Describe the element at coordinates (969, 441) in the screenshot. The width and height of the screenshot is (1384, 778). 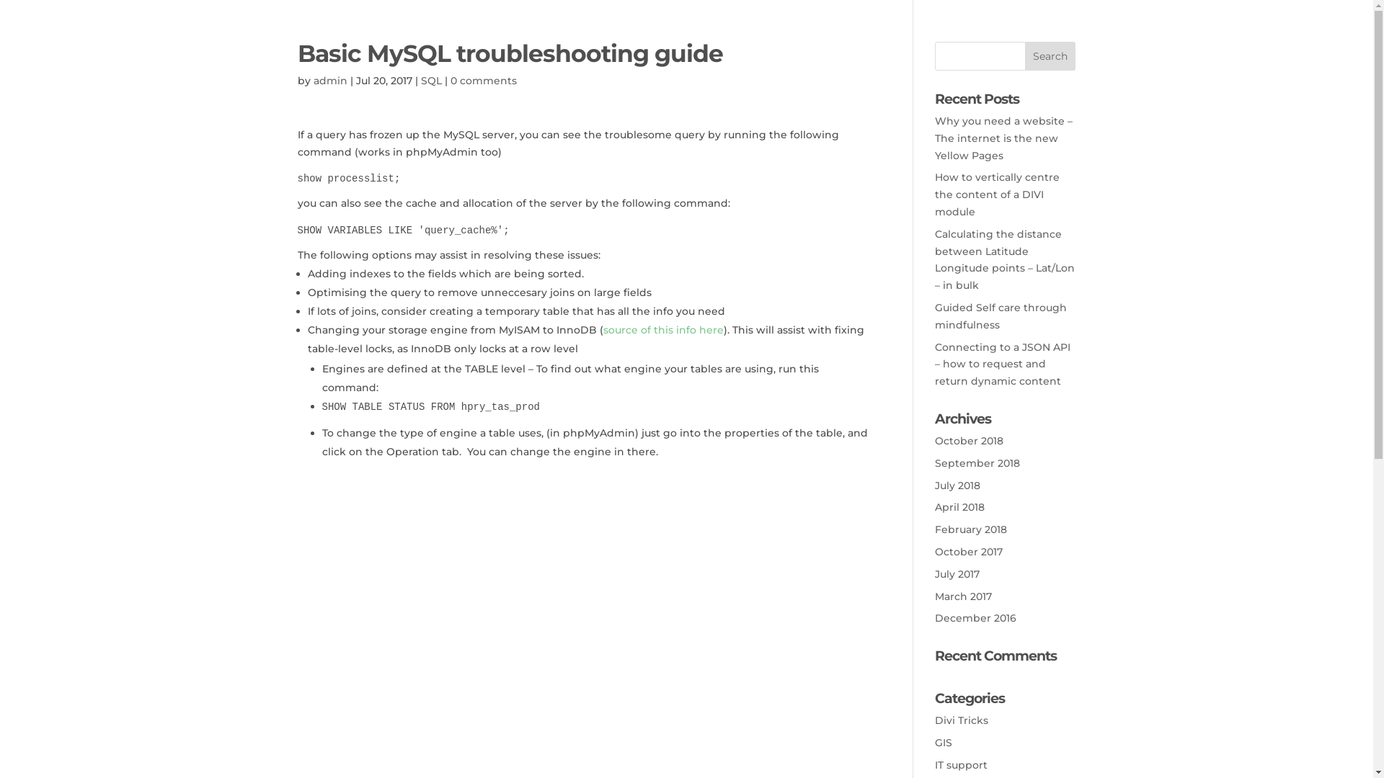
I see `October 2018` at that location.